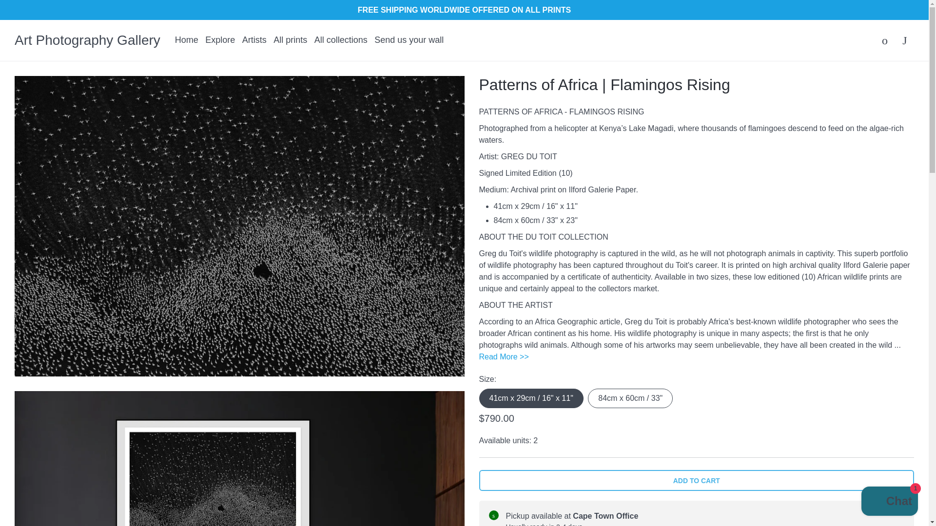 The width and height of the screenshot is (936, 526). Describe the element at coordinates (254, 40) in the screenshot. I see `Artists` at that location.